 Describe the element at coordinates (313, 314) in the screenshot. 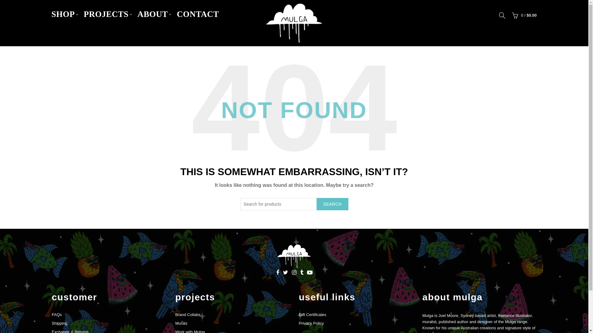

I see `Gift Certificates` at that location.